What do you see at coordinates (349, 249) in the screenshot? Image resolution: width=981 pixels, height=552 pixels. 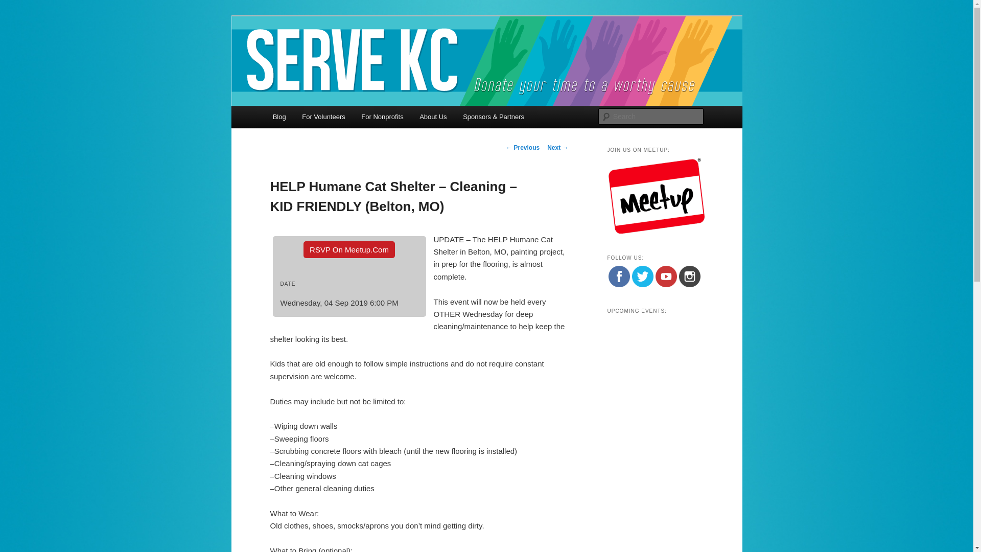 I see `RSVP On Meetup.Com` at bounding box center [349, 249].